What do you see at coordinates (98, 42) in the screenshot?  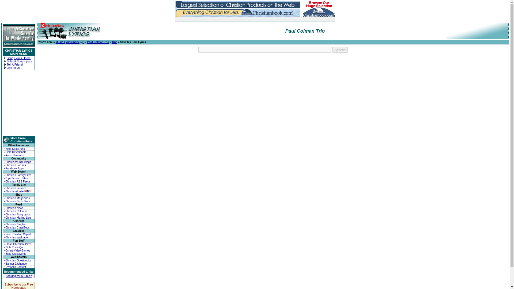 I see `Paul Colman Trio` at bounding box center [98, 42].